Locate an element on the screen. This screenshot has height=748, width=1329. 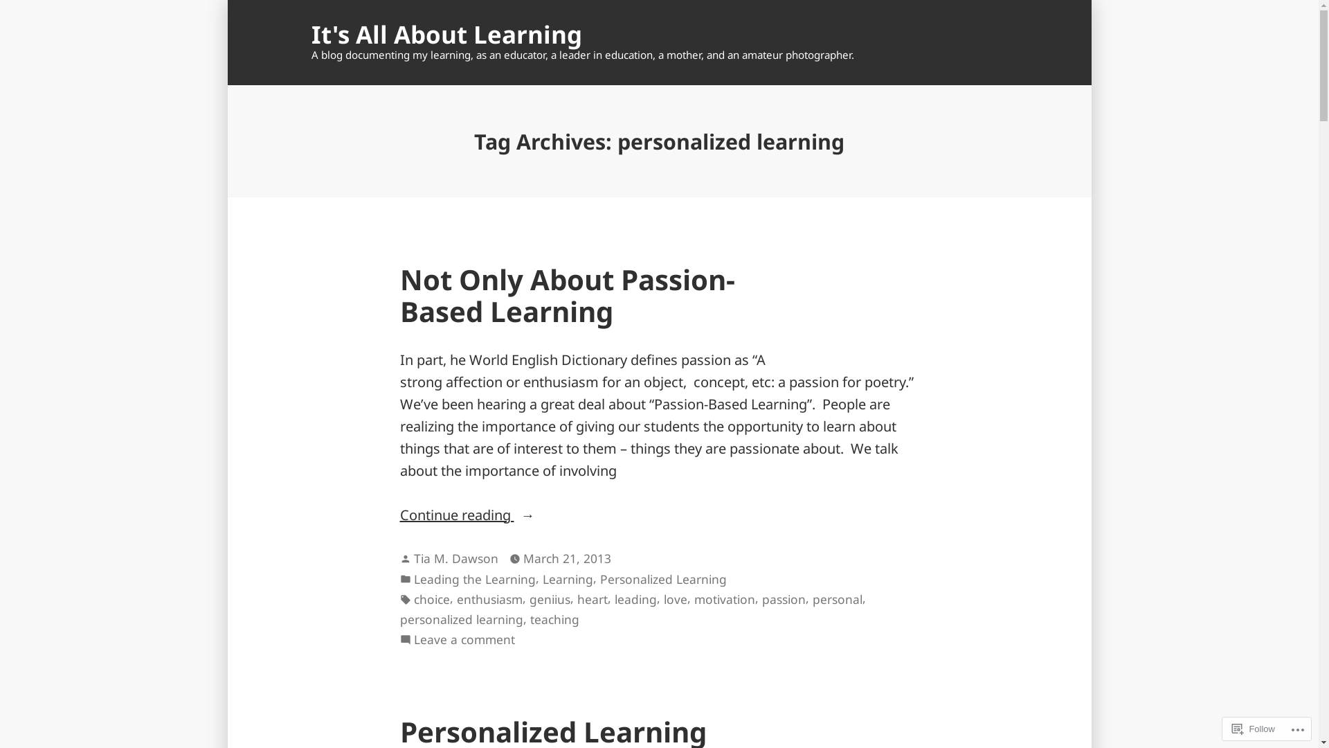
March 21, 2013 is located at coordinates (568, 559).